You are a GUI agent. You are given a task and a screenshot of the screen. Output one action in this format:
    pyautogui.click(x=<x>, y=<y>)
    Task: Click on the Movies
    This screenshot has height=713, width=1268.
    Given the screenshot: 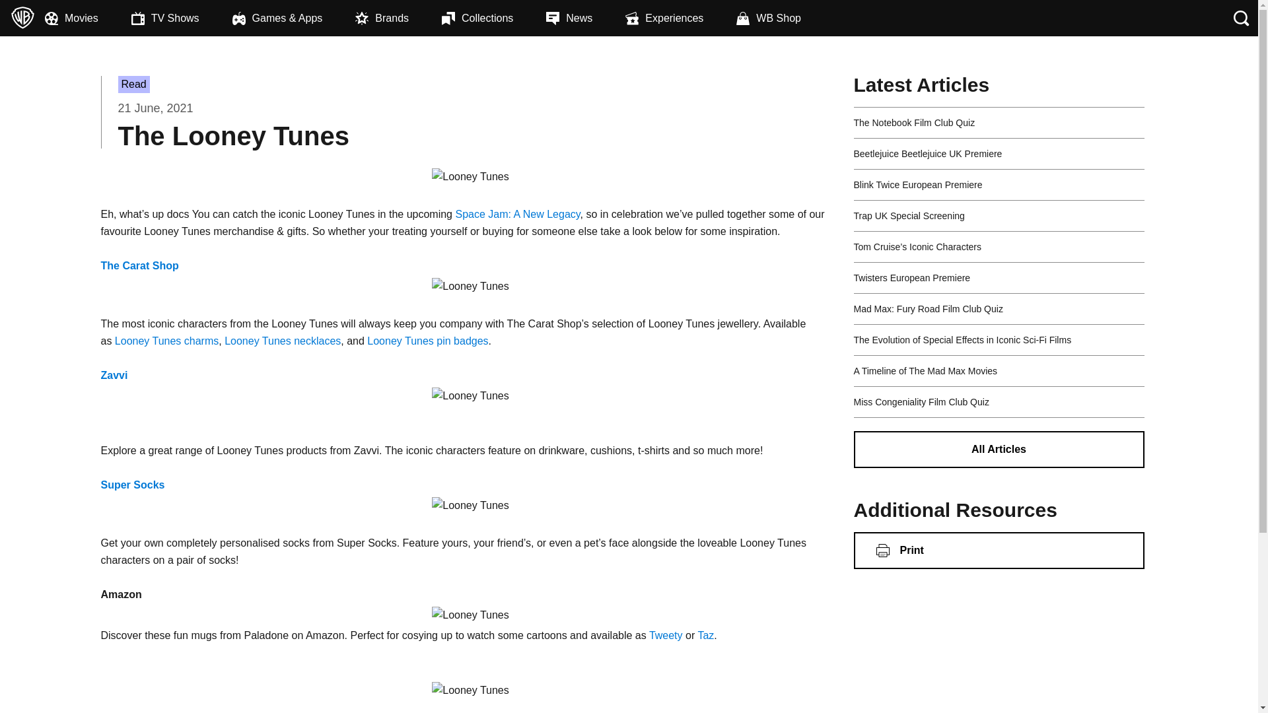 What is the action you would take?
    pyautogui.click(x=88, y=18)
    